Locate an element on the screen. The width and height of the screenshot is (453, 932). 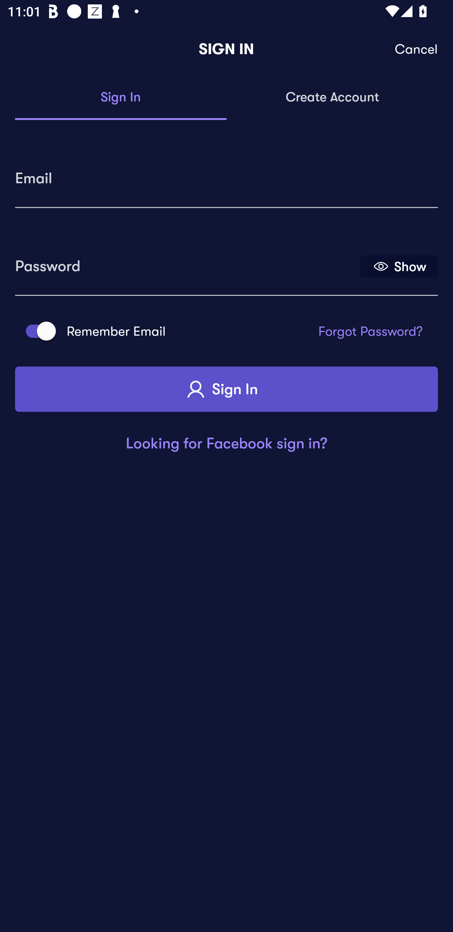
Show Password Show is located at coordinates (399, 266).